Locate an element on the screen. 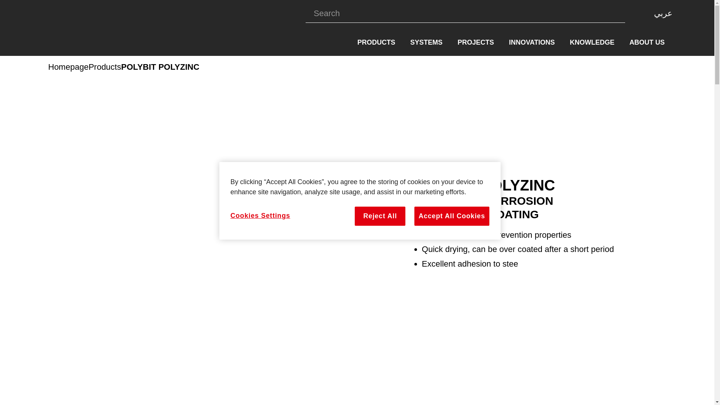 This screenshot has height=405, width=720. PRODUCTS is located at coordinates (376, 43).